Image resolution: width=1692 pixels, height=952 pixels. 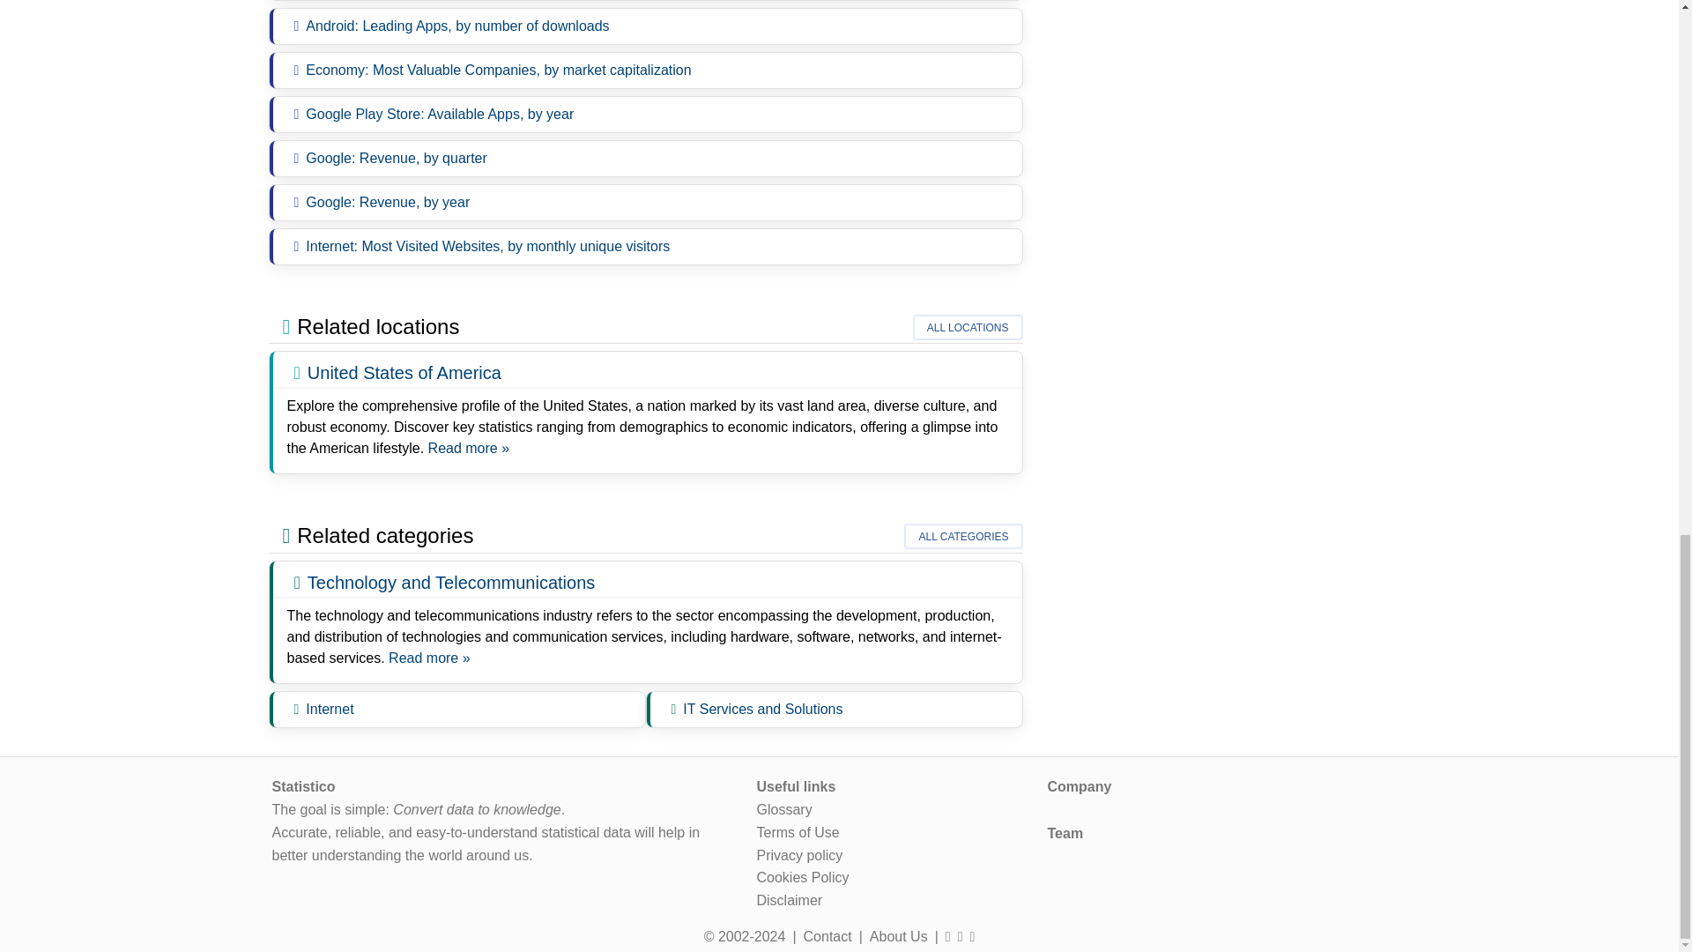 What do you see at coordinates (498, 70) in the screenshot?
I see `Economy: Most Valuable Companies, by market capitalization` at bounding box center [498, 70].